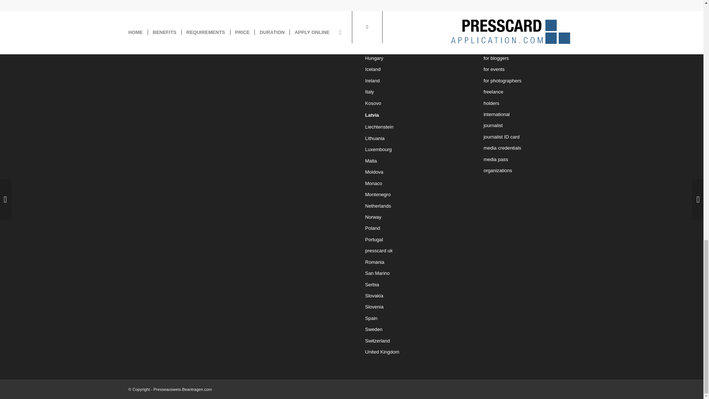 Image resolution: width=709 pixels, height=399 pixels. What do you see at coordinates (411, 103) in the screenshot?
I see `Kosovo` at bounding box center [411, 103].